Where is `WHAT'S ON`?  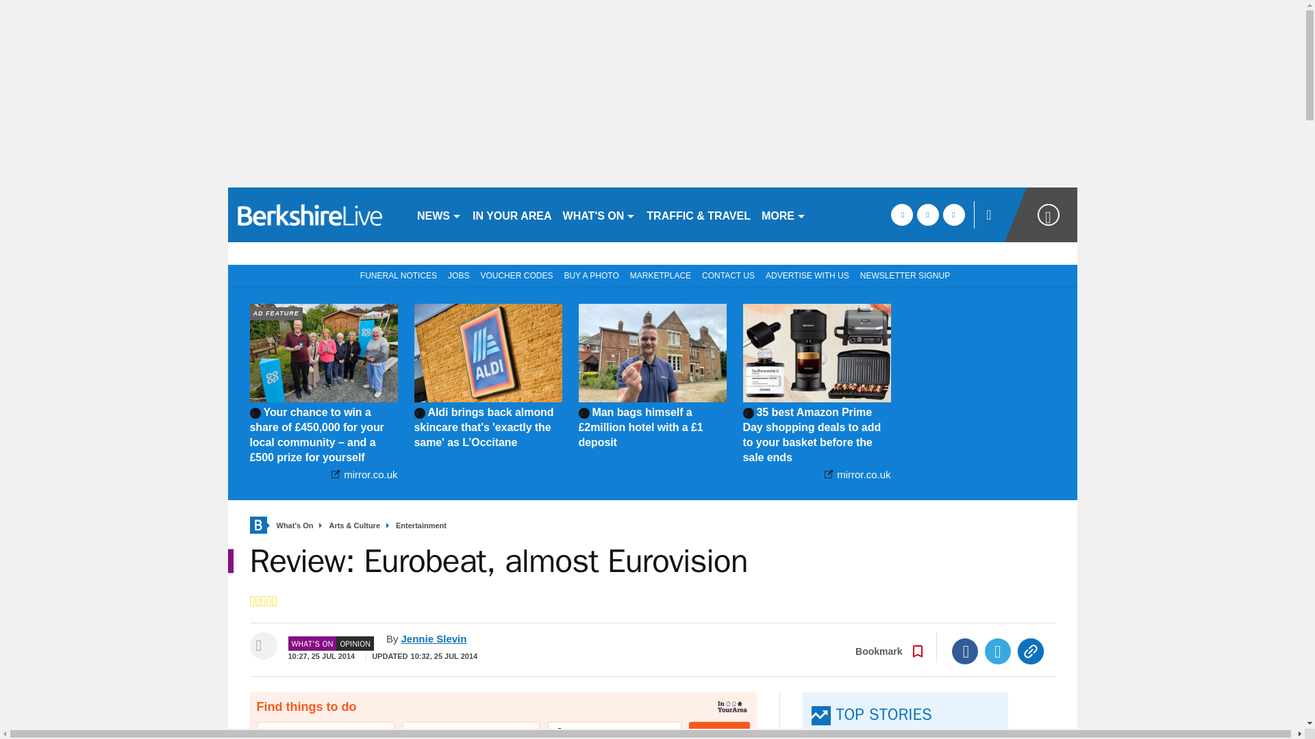
WHAT'S ON is located at coordinates (599, 215).